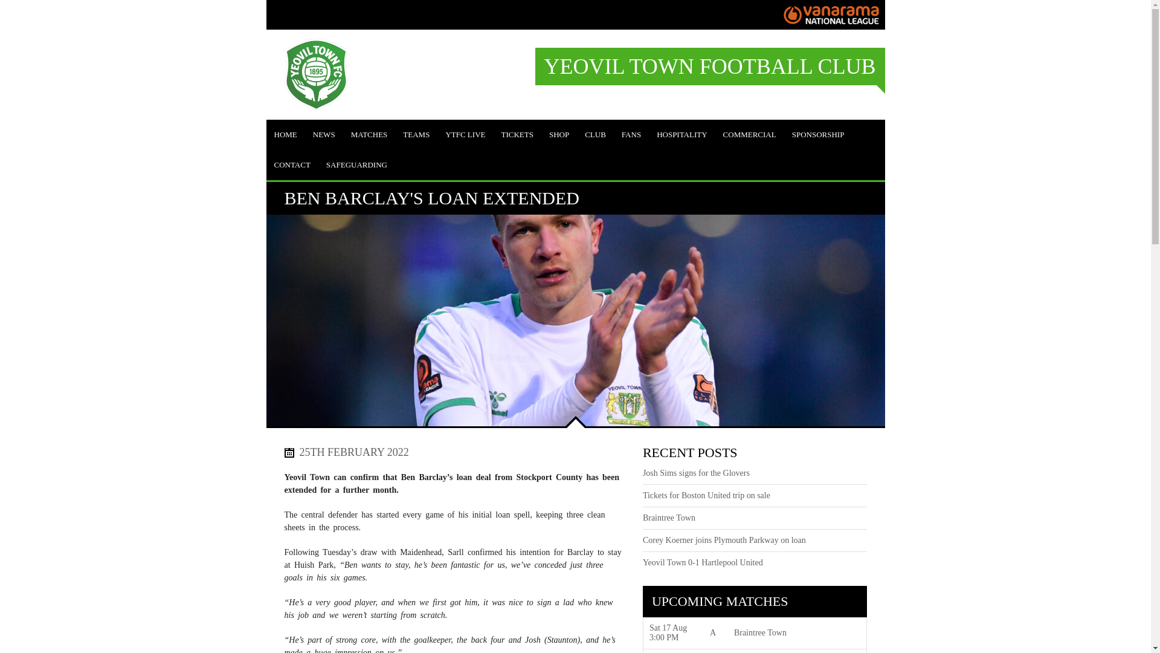 The image size is (1160, 653). Describe the element at coordinates (594, 134) in the screenshot. I see `CLUB` at that location.